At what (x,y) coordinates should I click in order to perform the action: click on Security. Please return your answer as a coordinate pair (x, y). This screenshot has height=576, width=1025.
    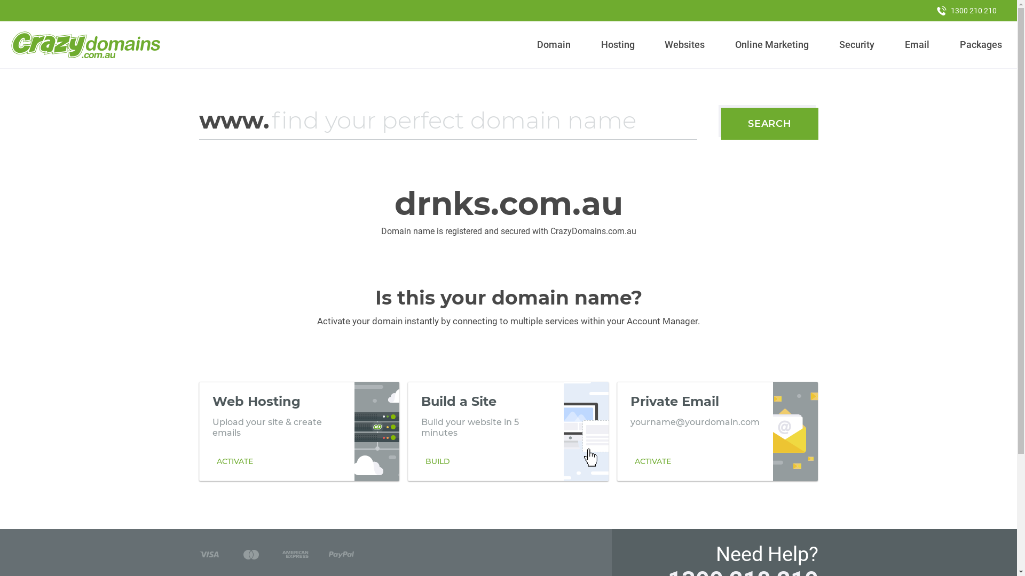
    Looking at the image, I should click on (857, 45).